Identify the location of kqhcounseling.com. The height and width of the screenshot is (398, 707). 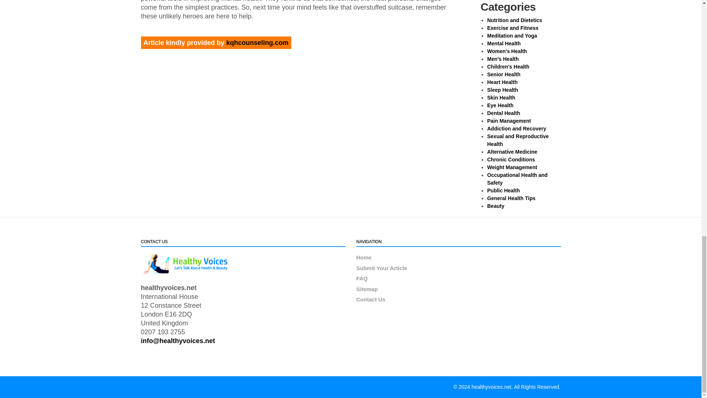
(257, 42).